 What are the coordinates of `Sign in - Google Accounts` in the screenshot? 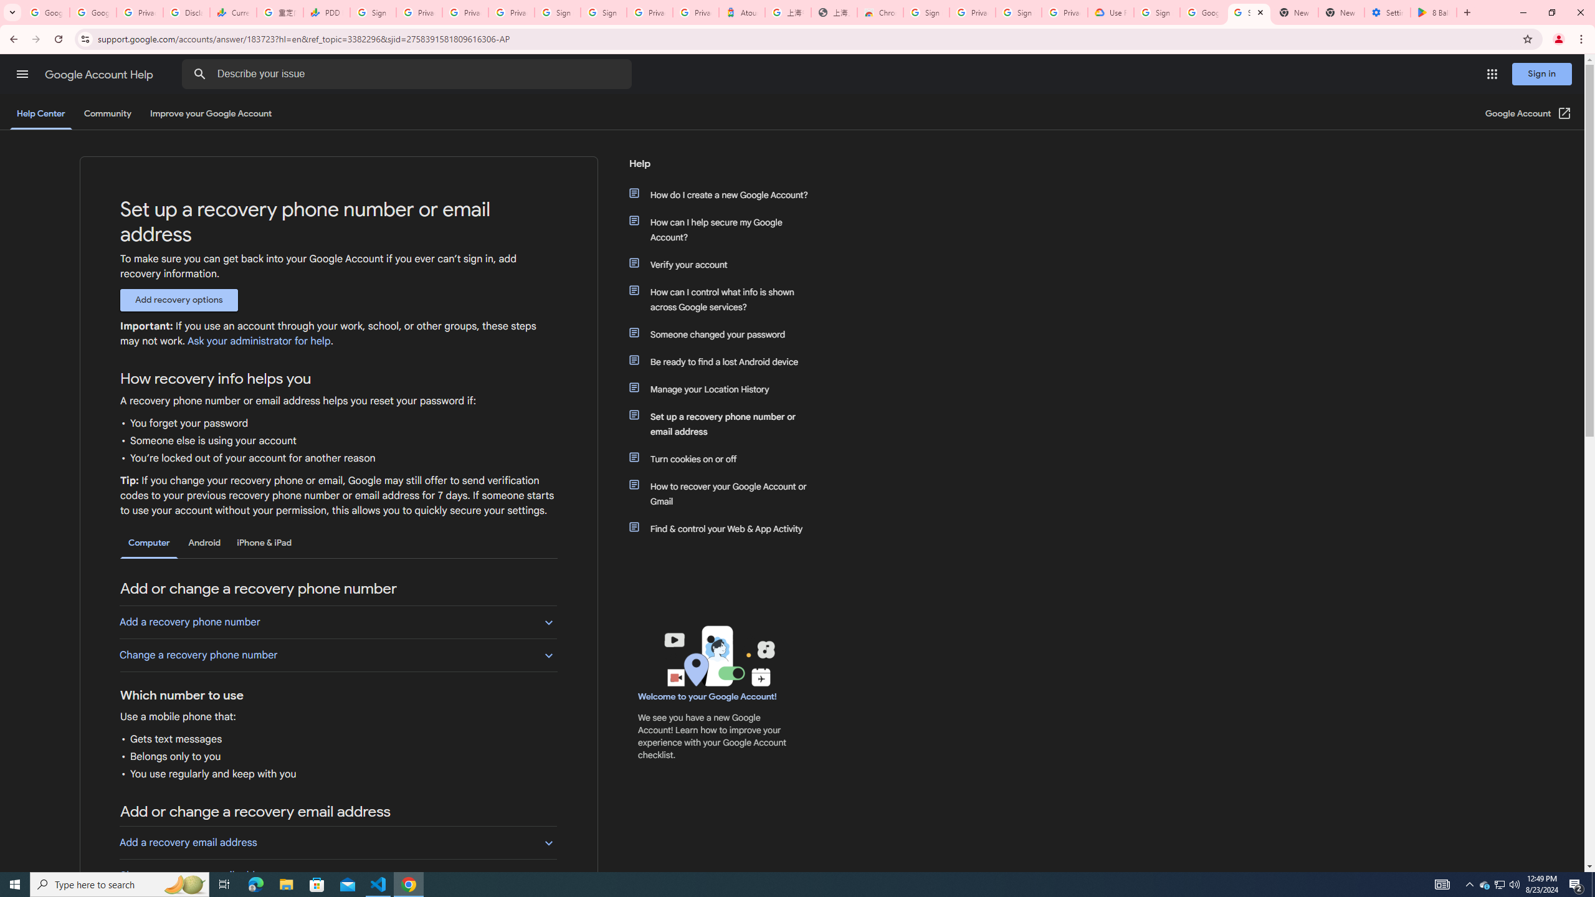 It's located at (926, 12).